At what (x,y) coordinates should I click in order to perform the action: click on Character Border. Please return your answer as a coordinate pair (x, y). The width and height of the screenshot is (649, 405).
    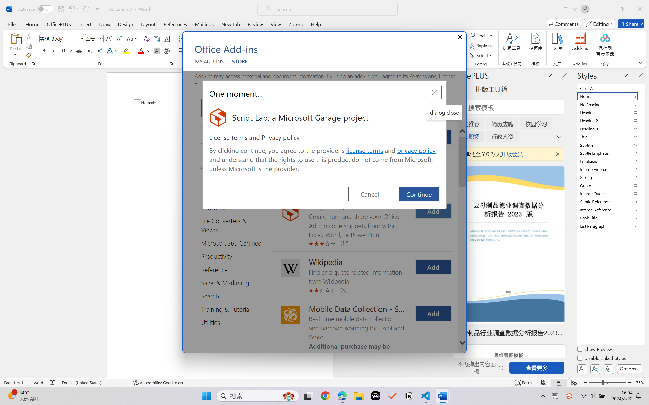
    Looking at the image, I should click on (167, 38).